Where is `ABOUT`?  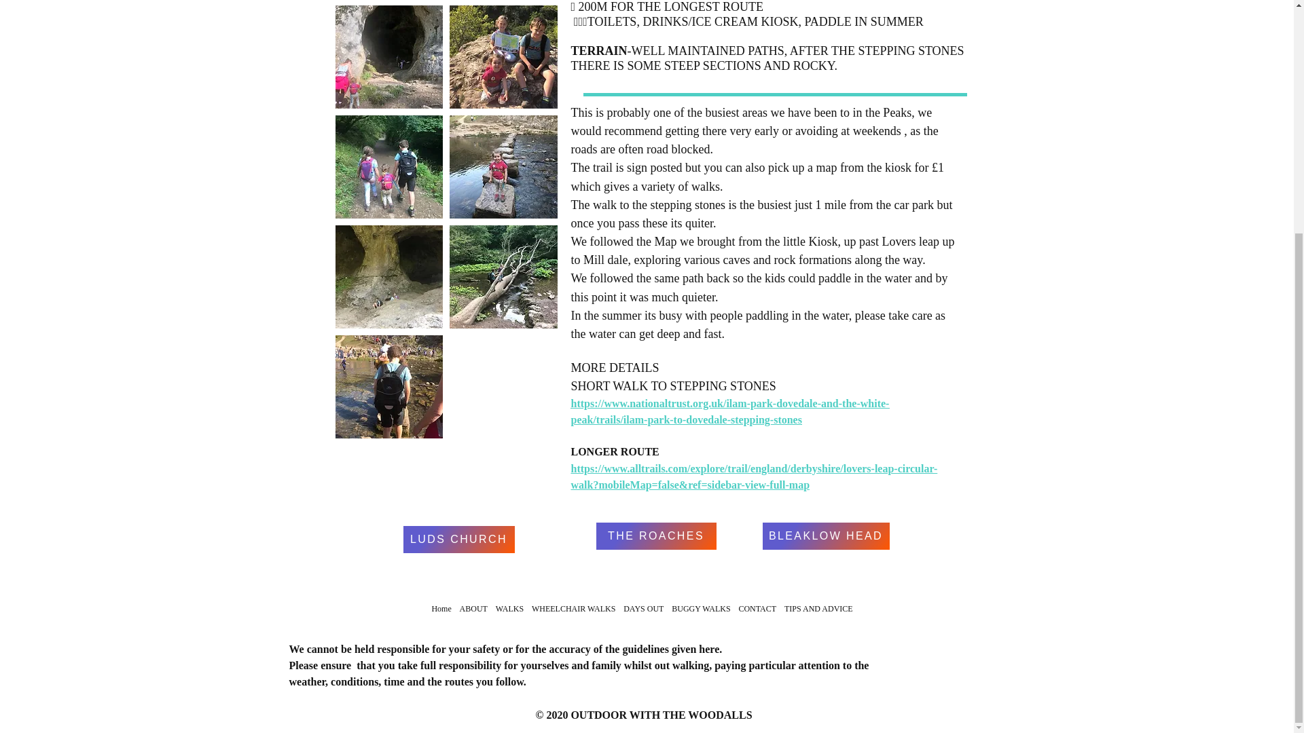
ABOUT is located at coordinates (473, 608).